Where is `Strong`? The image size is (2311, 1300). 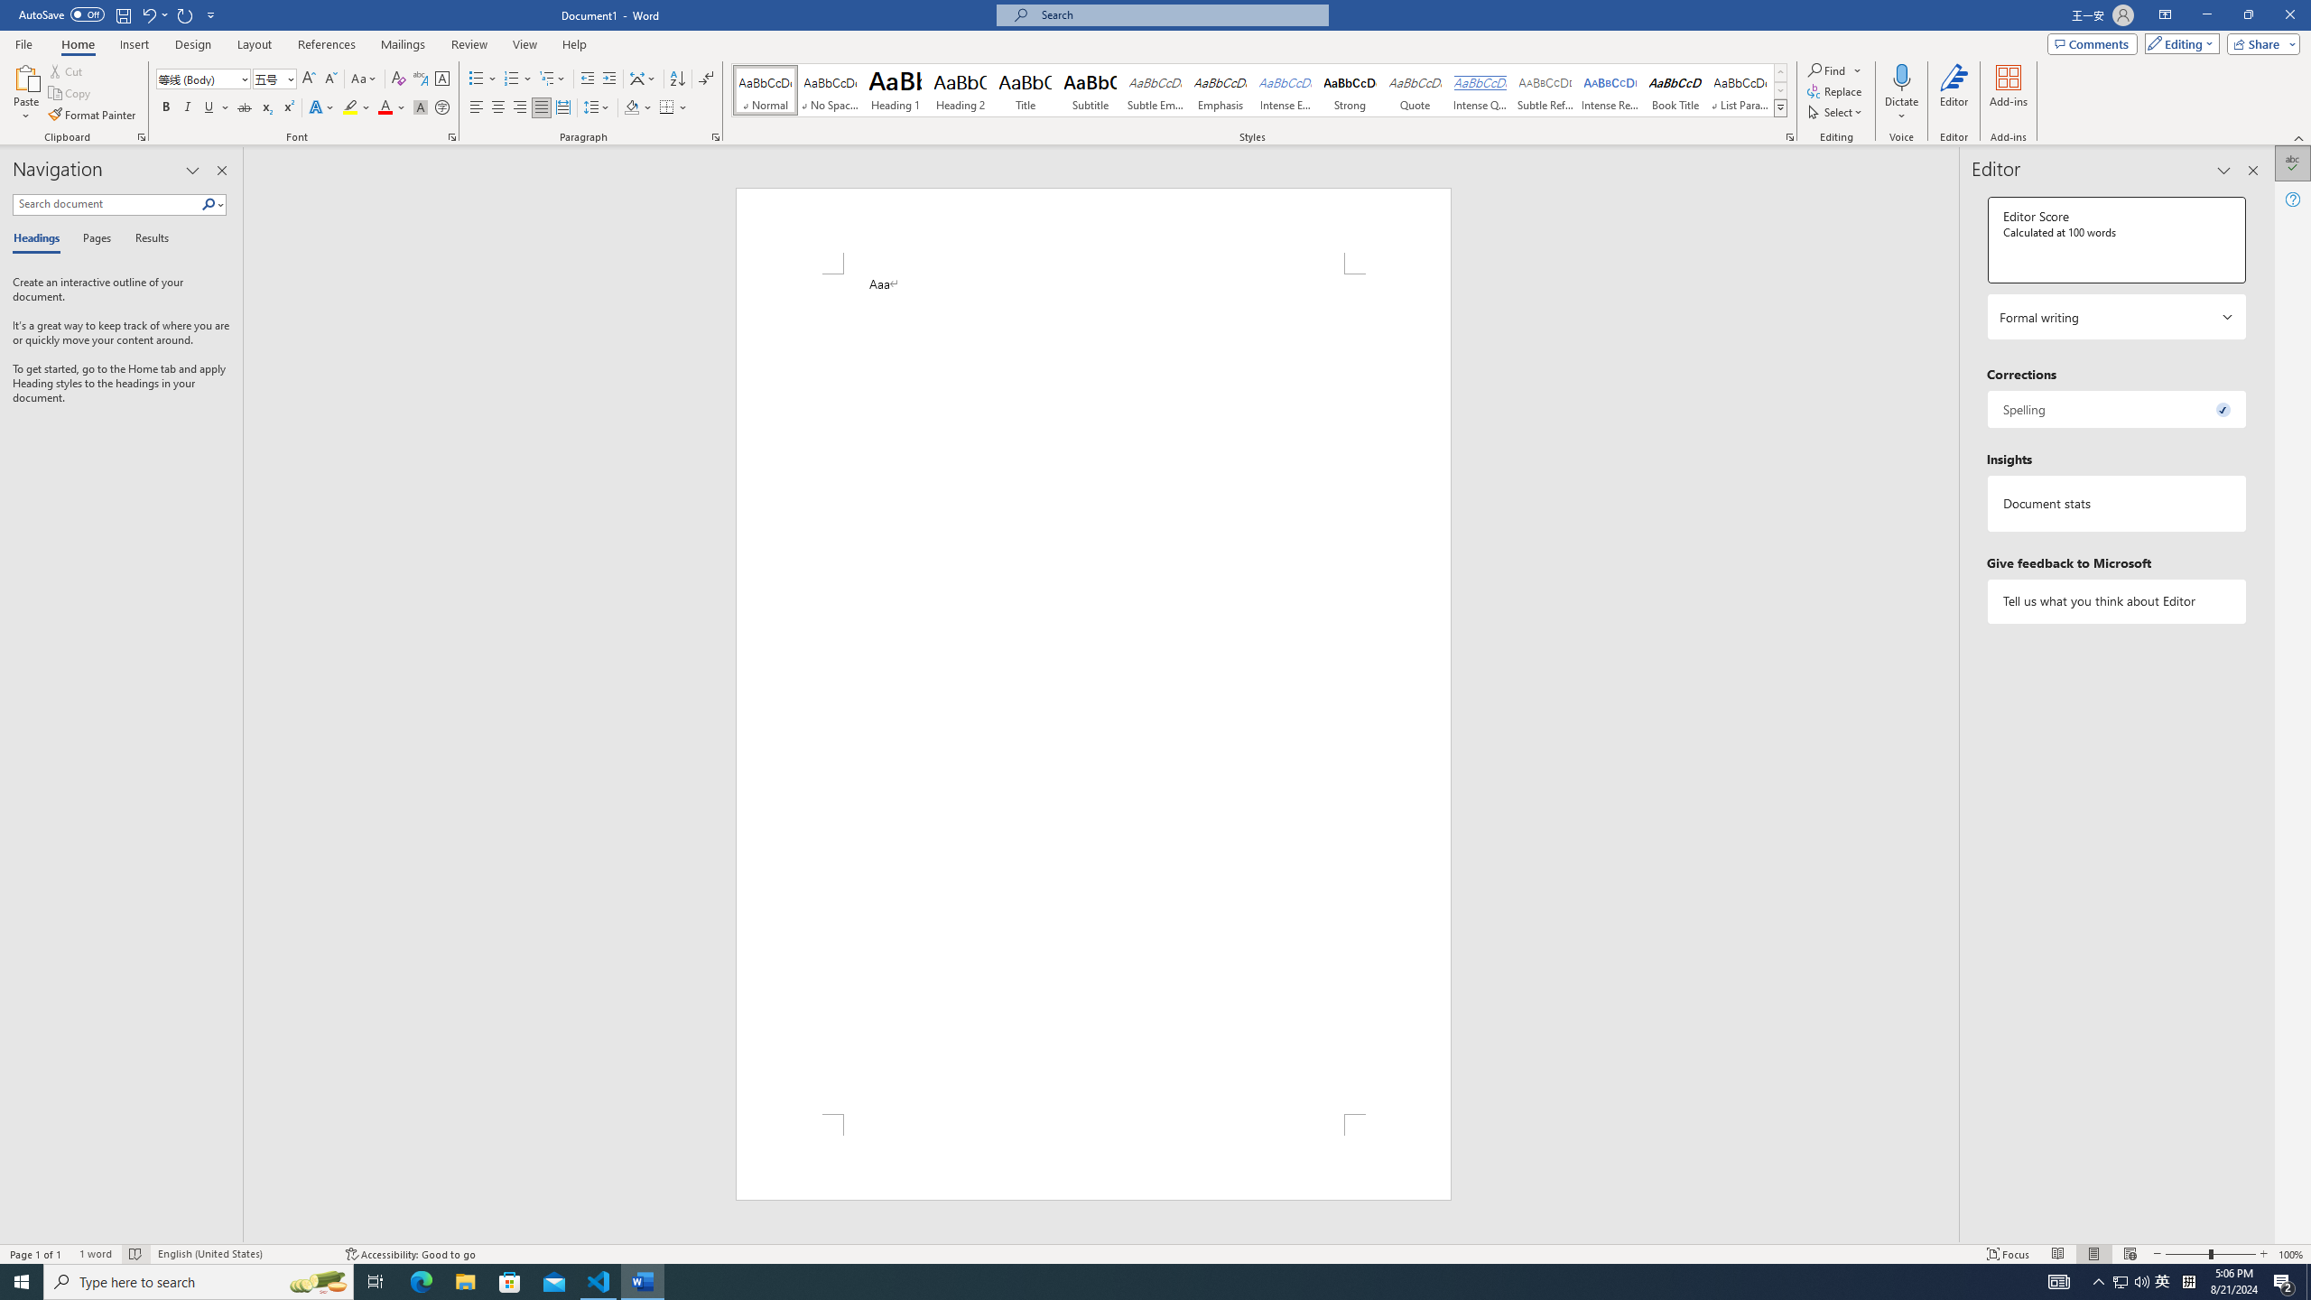 Strong is located at coordinates (1349, 90).